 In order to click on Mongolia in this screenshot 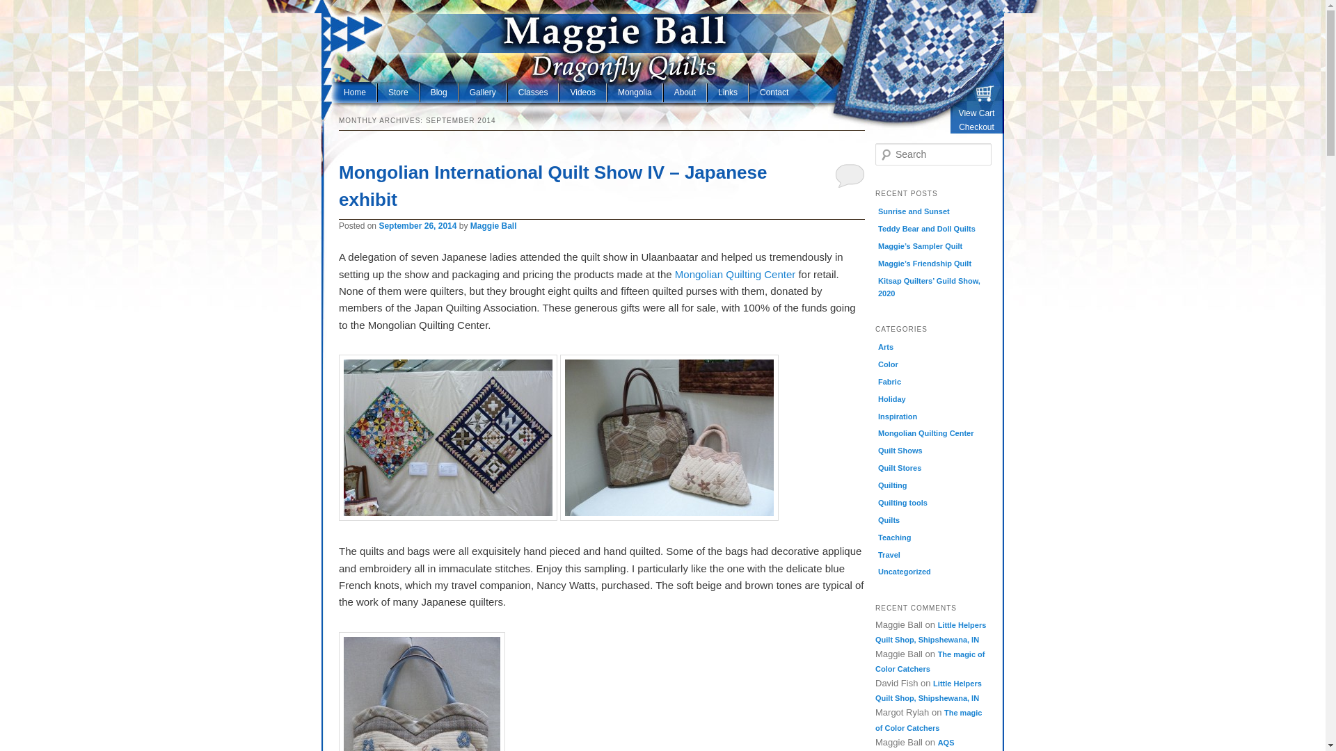, I will do `click(635, 92)`.